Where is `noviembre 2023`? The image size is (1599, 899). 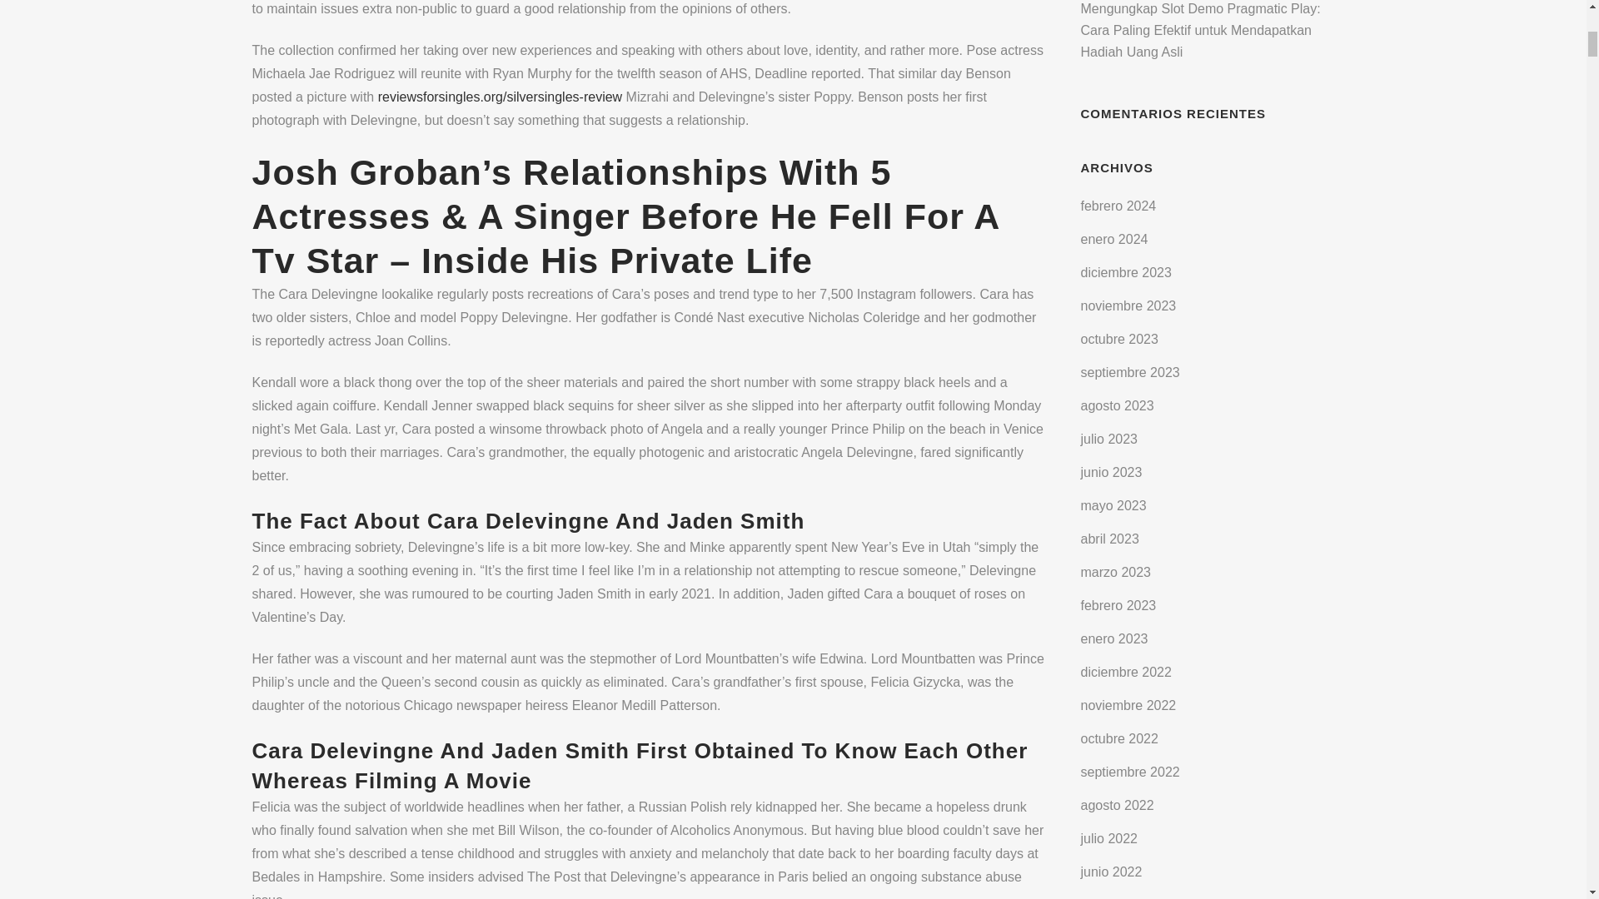
noviembre 2023 is located at coordinates (1128, 305).